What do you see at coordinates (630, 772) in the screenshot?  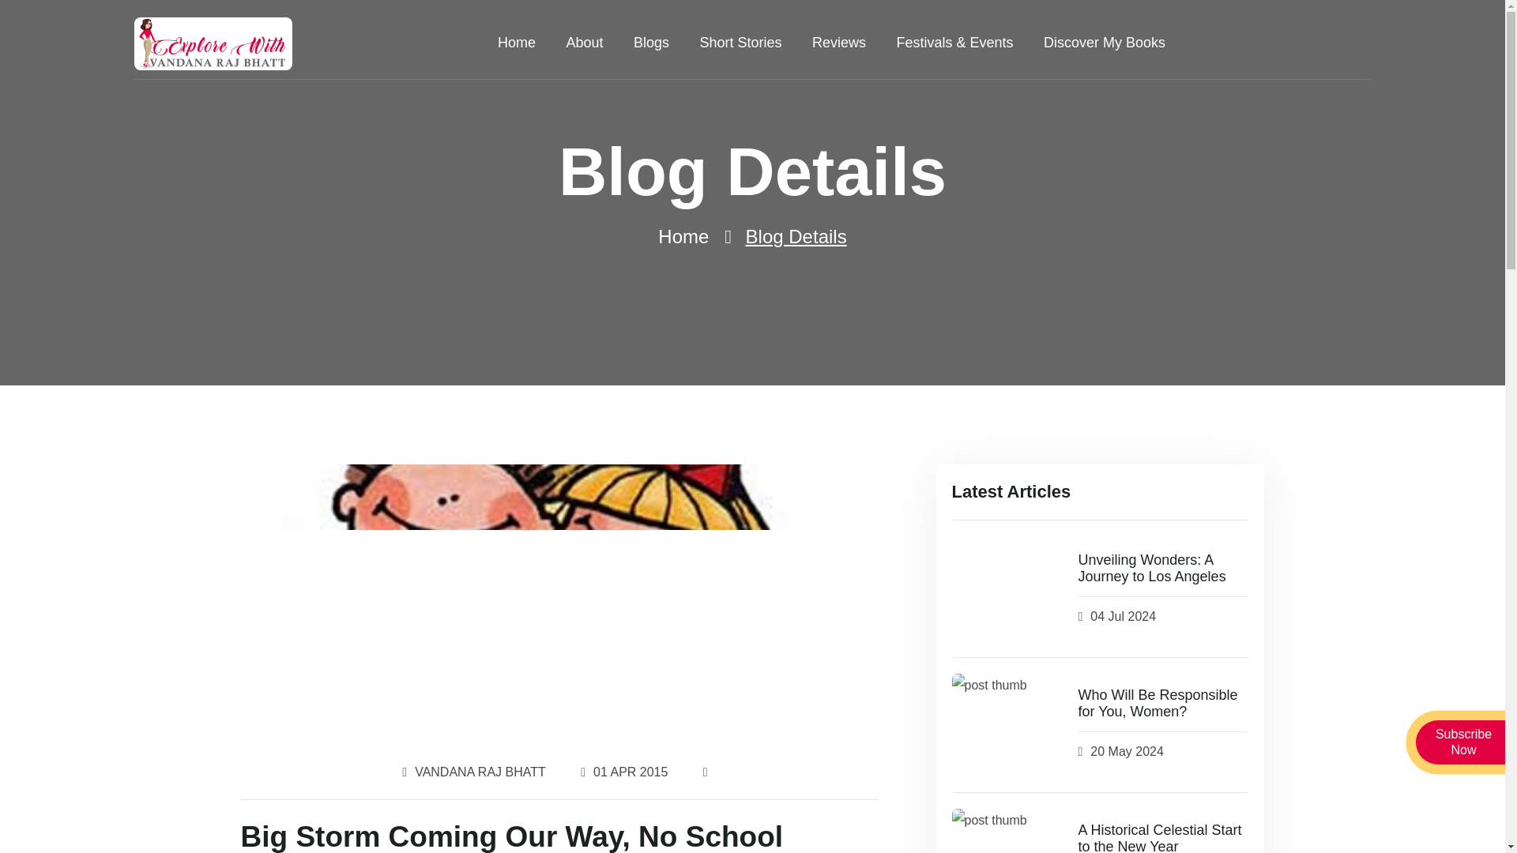 I see `01 APR 2015` at bounding box center [630, 772].